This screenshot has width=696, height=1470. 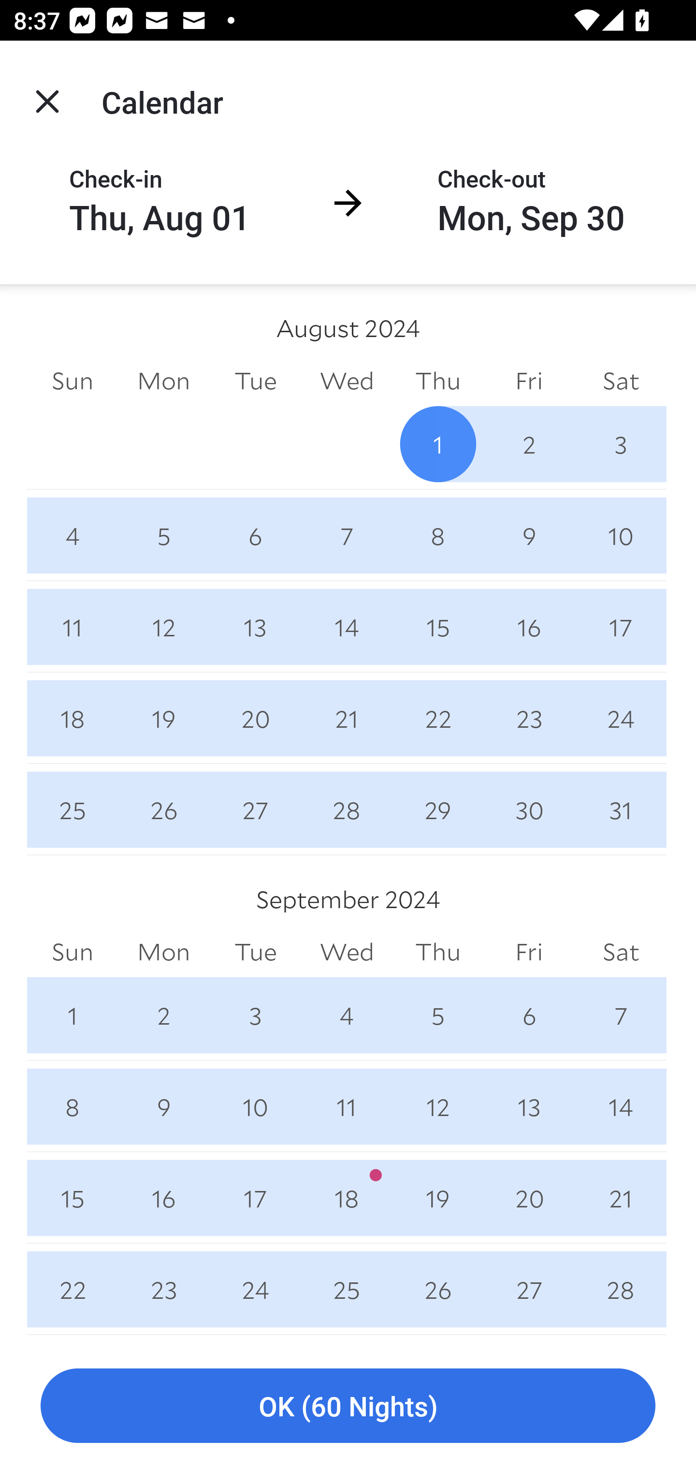 I want to click on 10 10 August 2024, so click(x=621, y=535).